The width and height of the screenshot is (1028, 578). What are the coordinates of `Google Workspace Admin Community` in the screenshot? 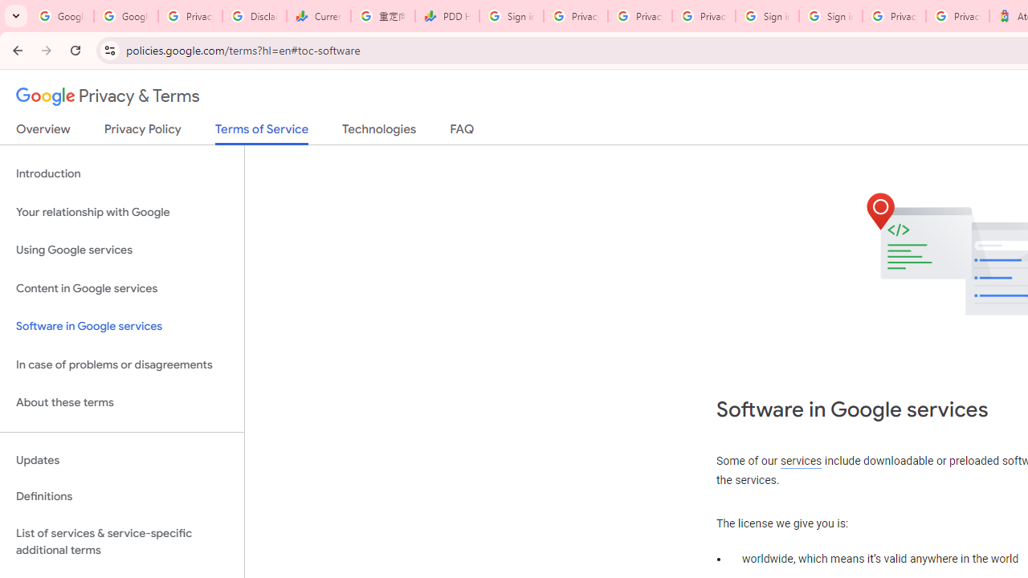 It's located at (61, 16).